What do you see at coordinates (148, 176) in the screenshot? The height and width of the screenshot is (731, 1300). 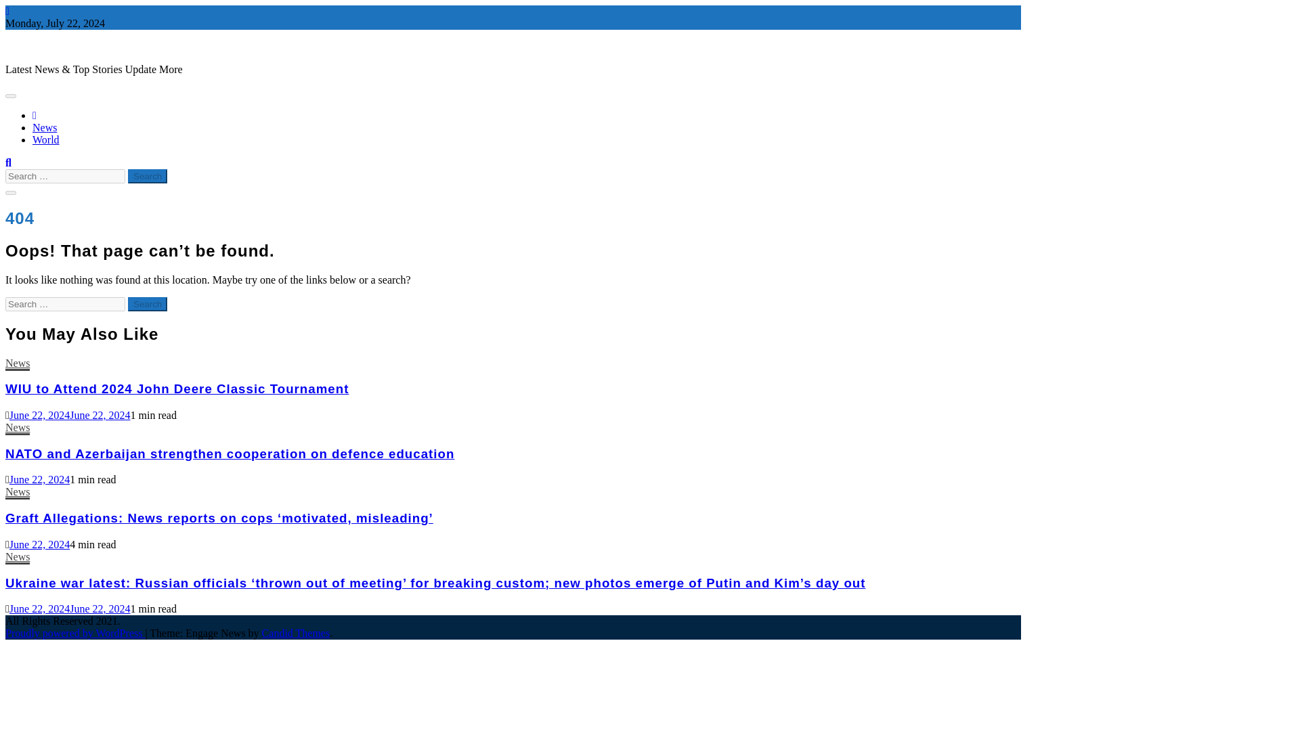 I see `Search` at bounding box center [148, 176].